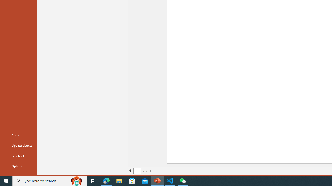 This screenshot has width=332, height=186. Describe the element at coordinates (150, 171) in the screenshot. I see `Next Page` at that location.